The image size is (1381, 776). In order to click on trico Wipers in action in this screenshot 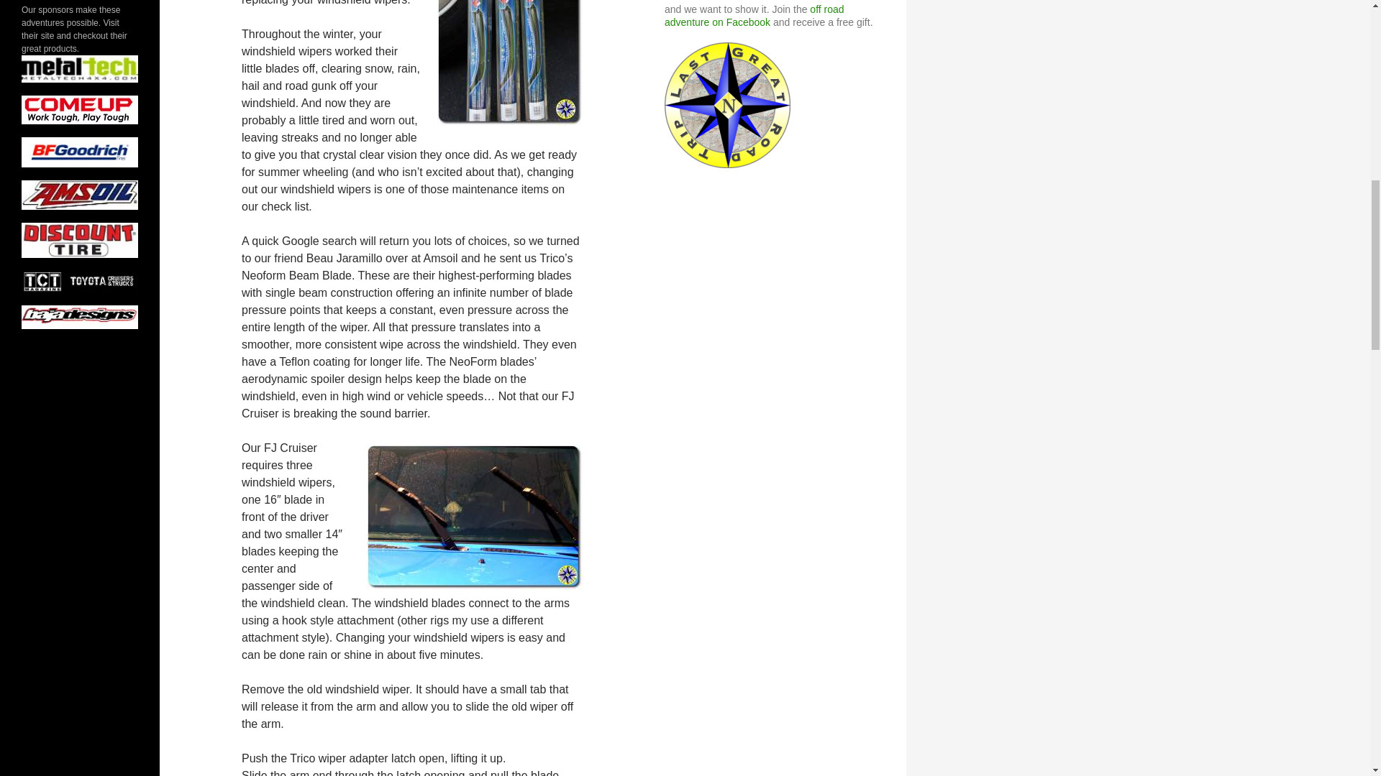, I will do `click(475, 517)`.